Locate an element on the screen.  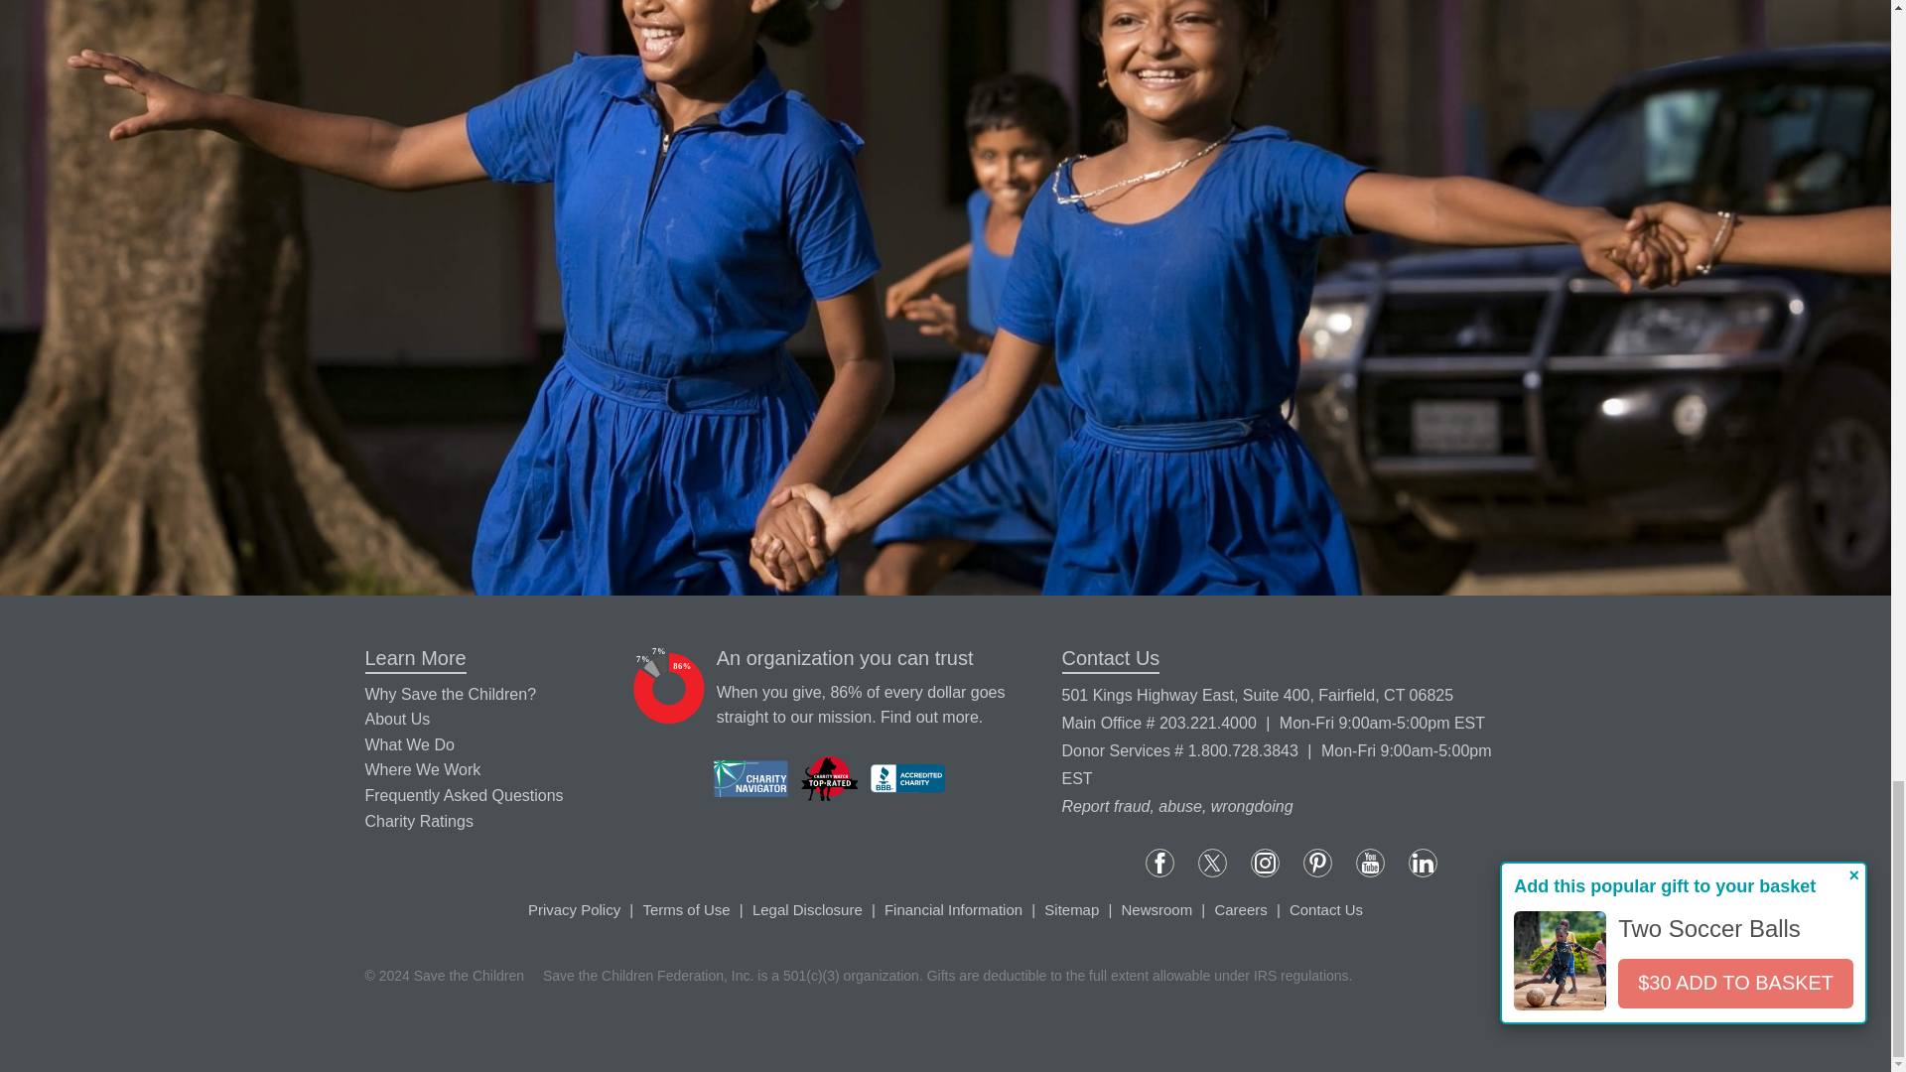
Charity Watch is located at coordinates (830, 778).